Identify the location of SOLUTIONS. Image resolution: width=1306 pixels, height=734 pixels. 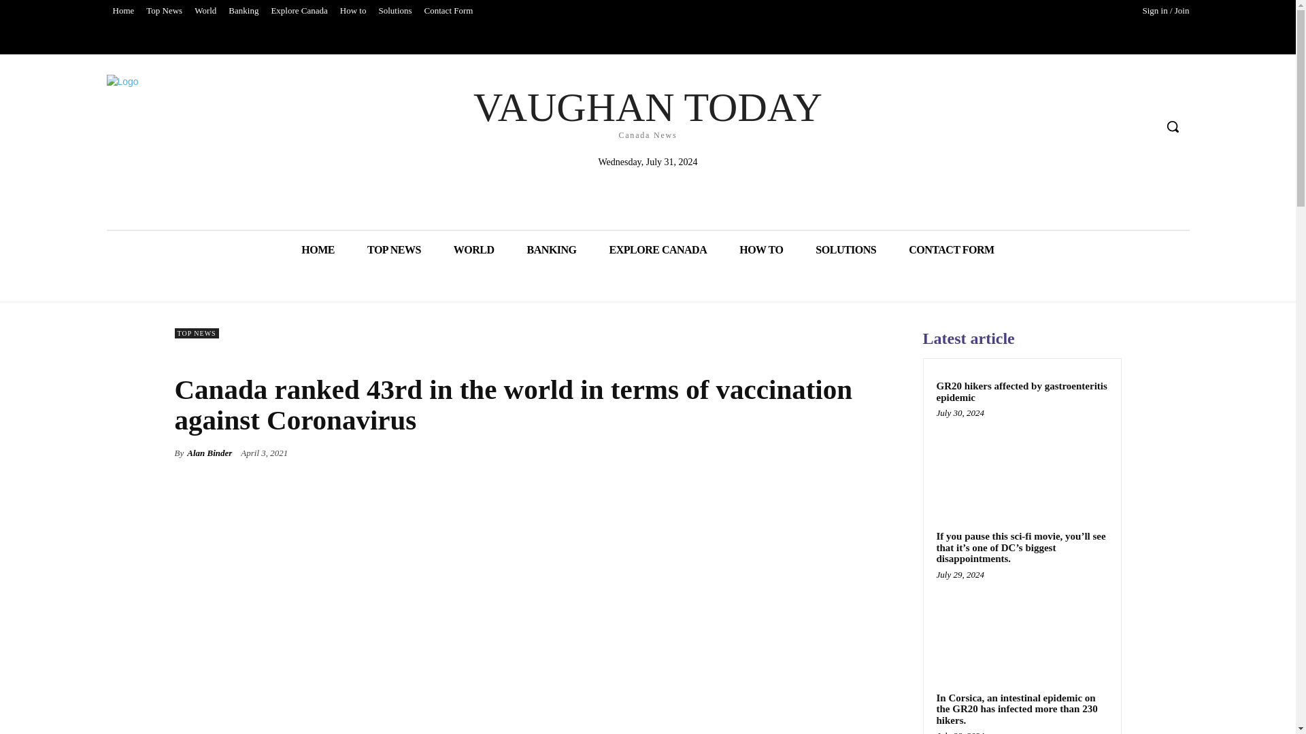
(318, 250).